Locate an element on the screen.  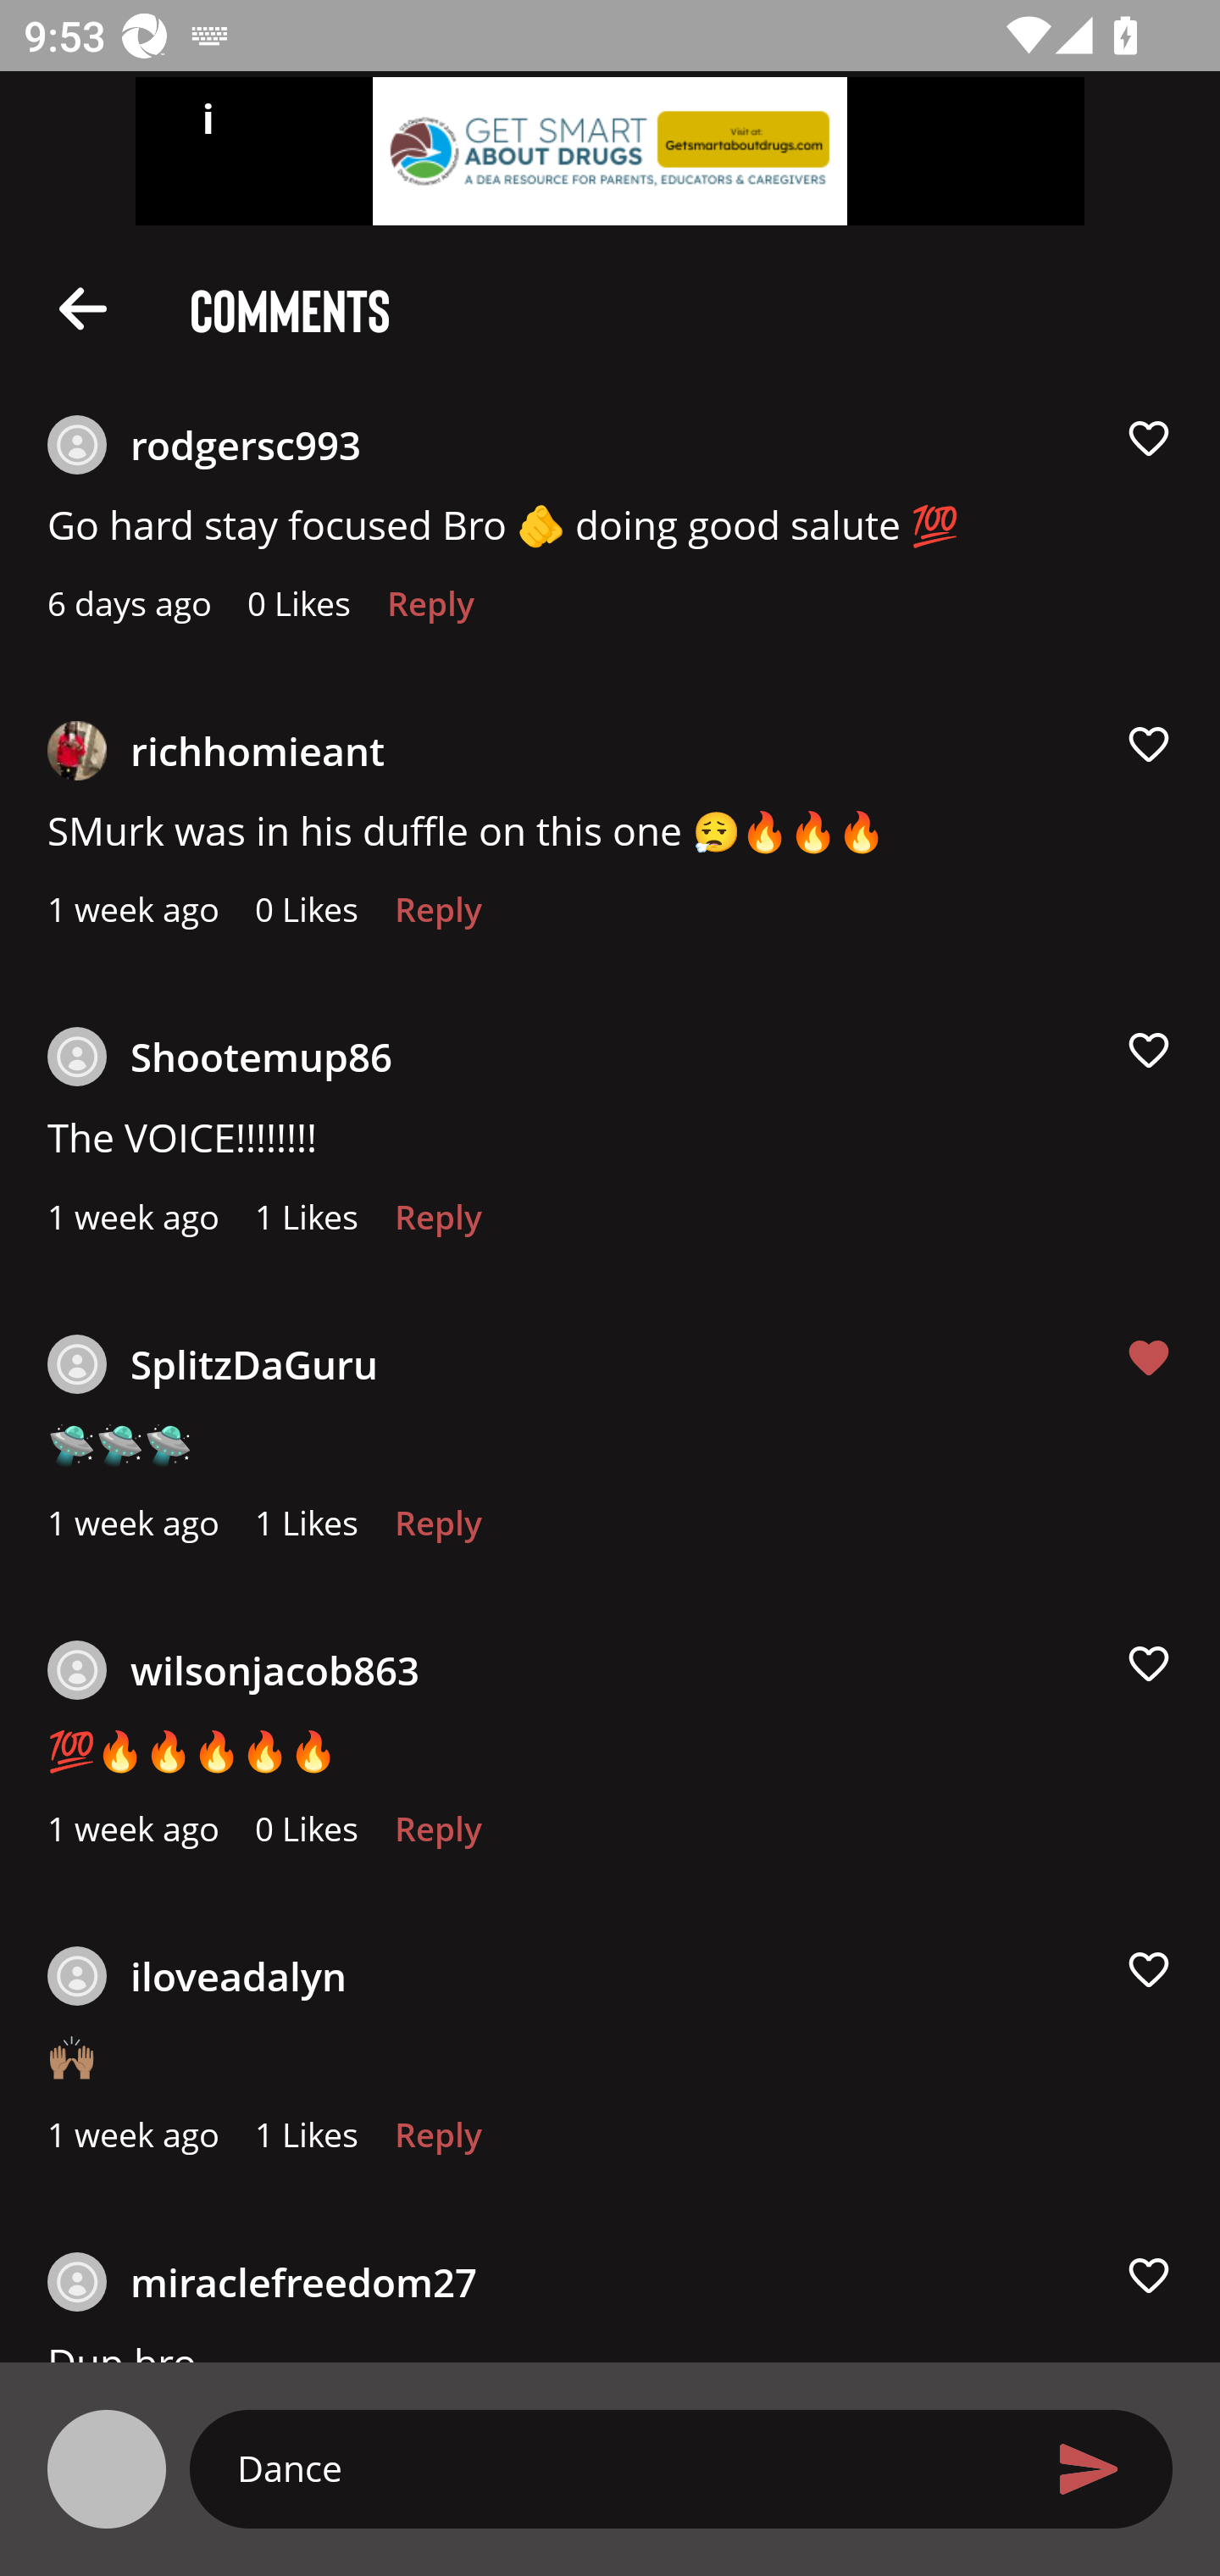
Dance is located at coordinates (622, 2468).